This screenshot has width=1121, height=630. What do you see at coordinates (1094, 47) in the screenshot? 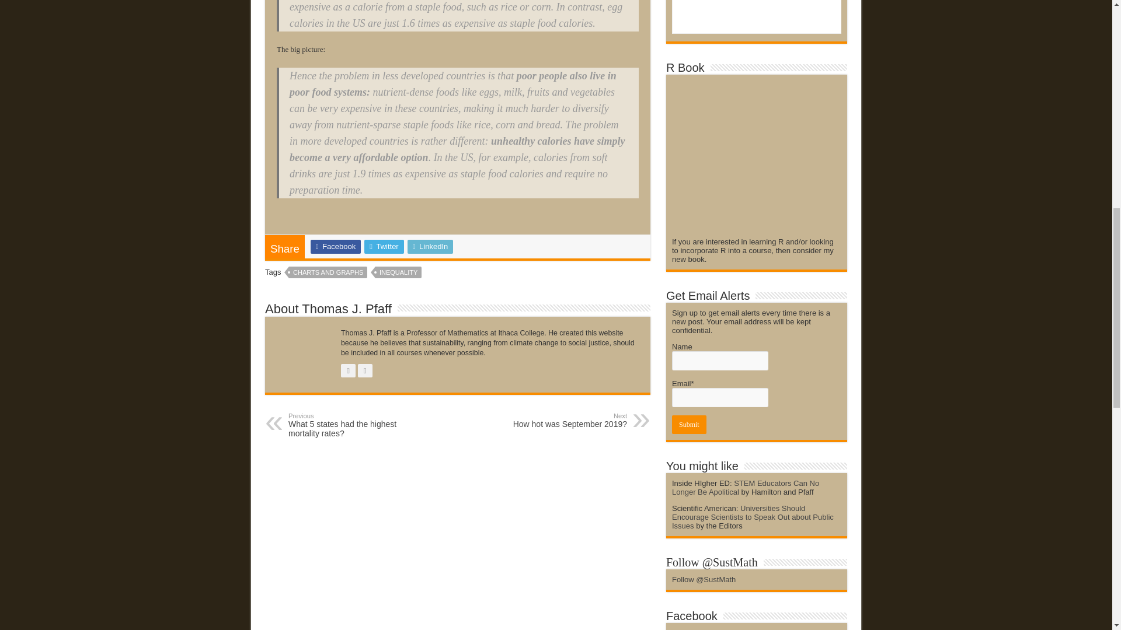
I see `Scroll To Top` at bounding box center [1094, 47].